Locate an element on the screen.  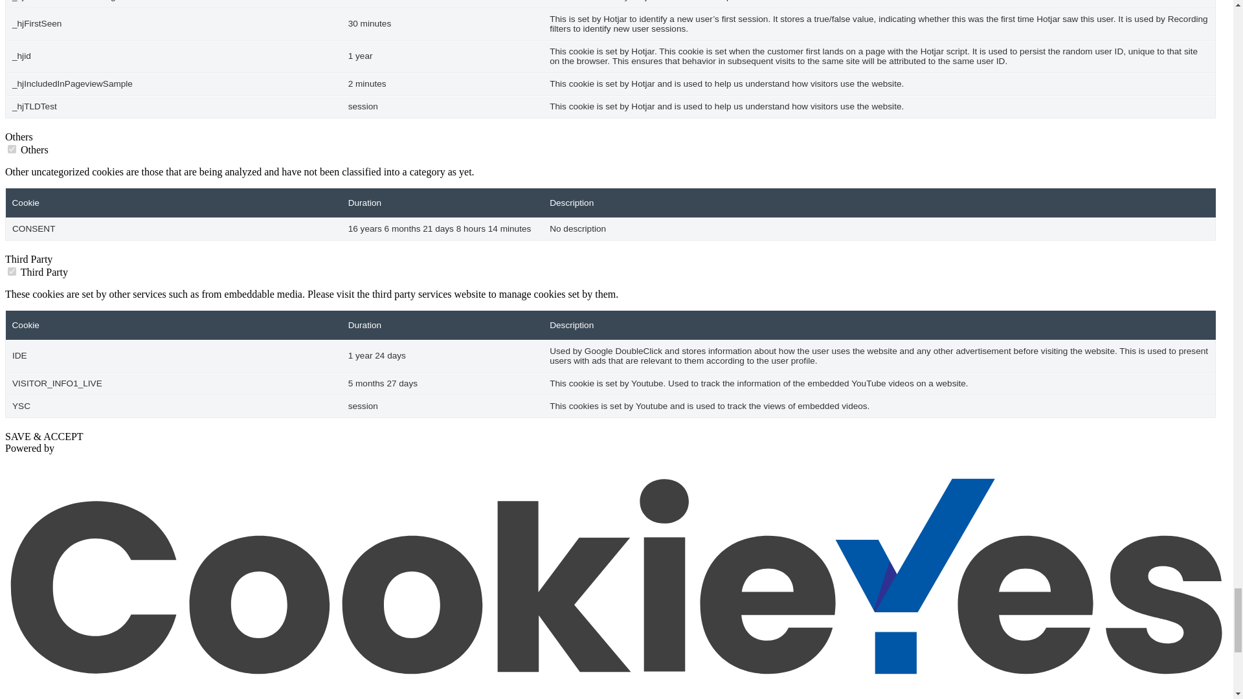
on is located at coordinates (12, 149).